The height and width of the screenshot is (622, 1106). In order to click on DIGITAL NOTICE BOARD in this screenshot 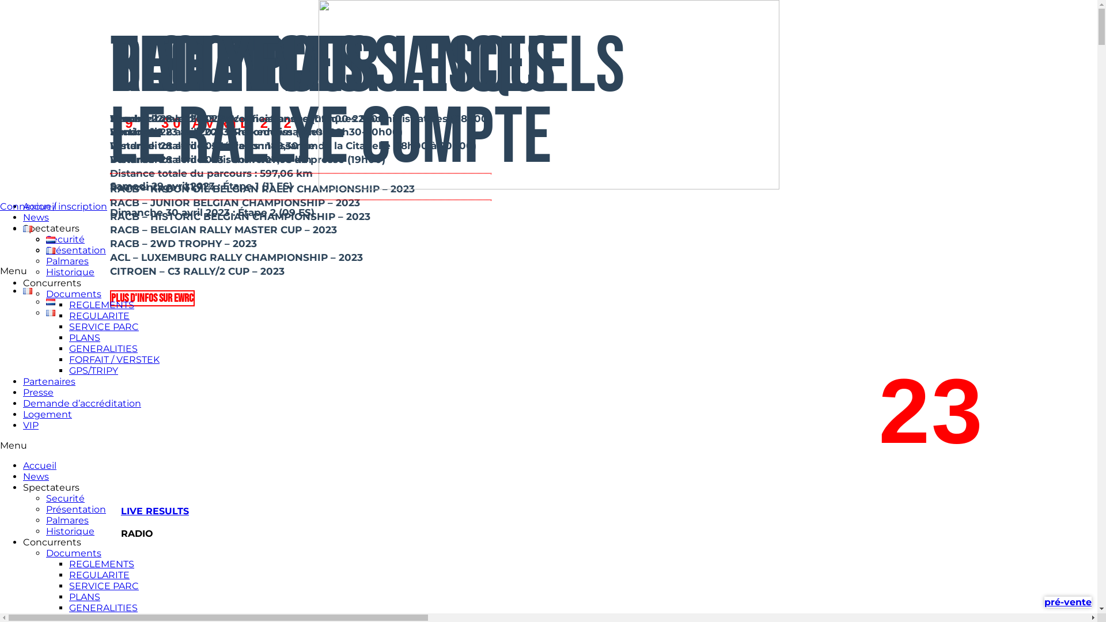, I will do `click(172, 556)`.